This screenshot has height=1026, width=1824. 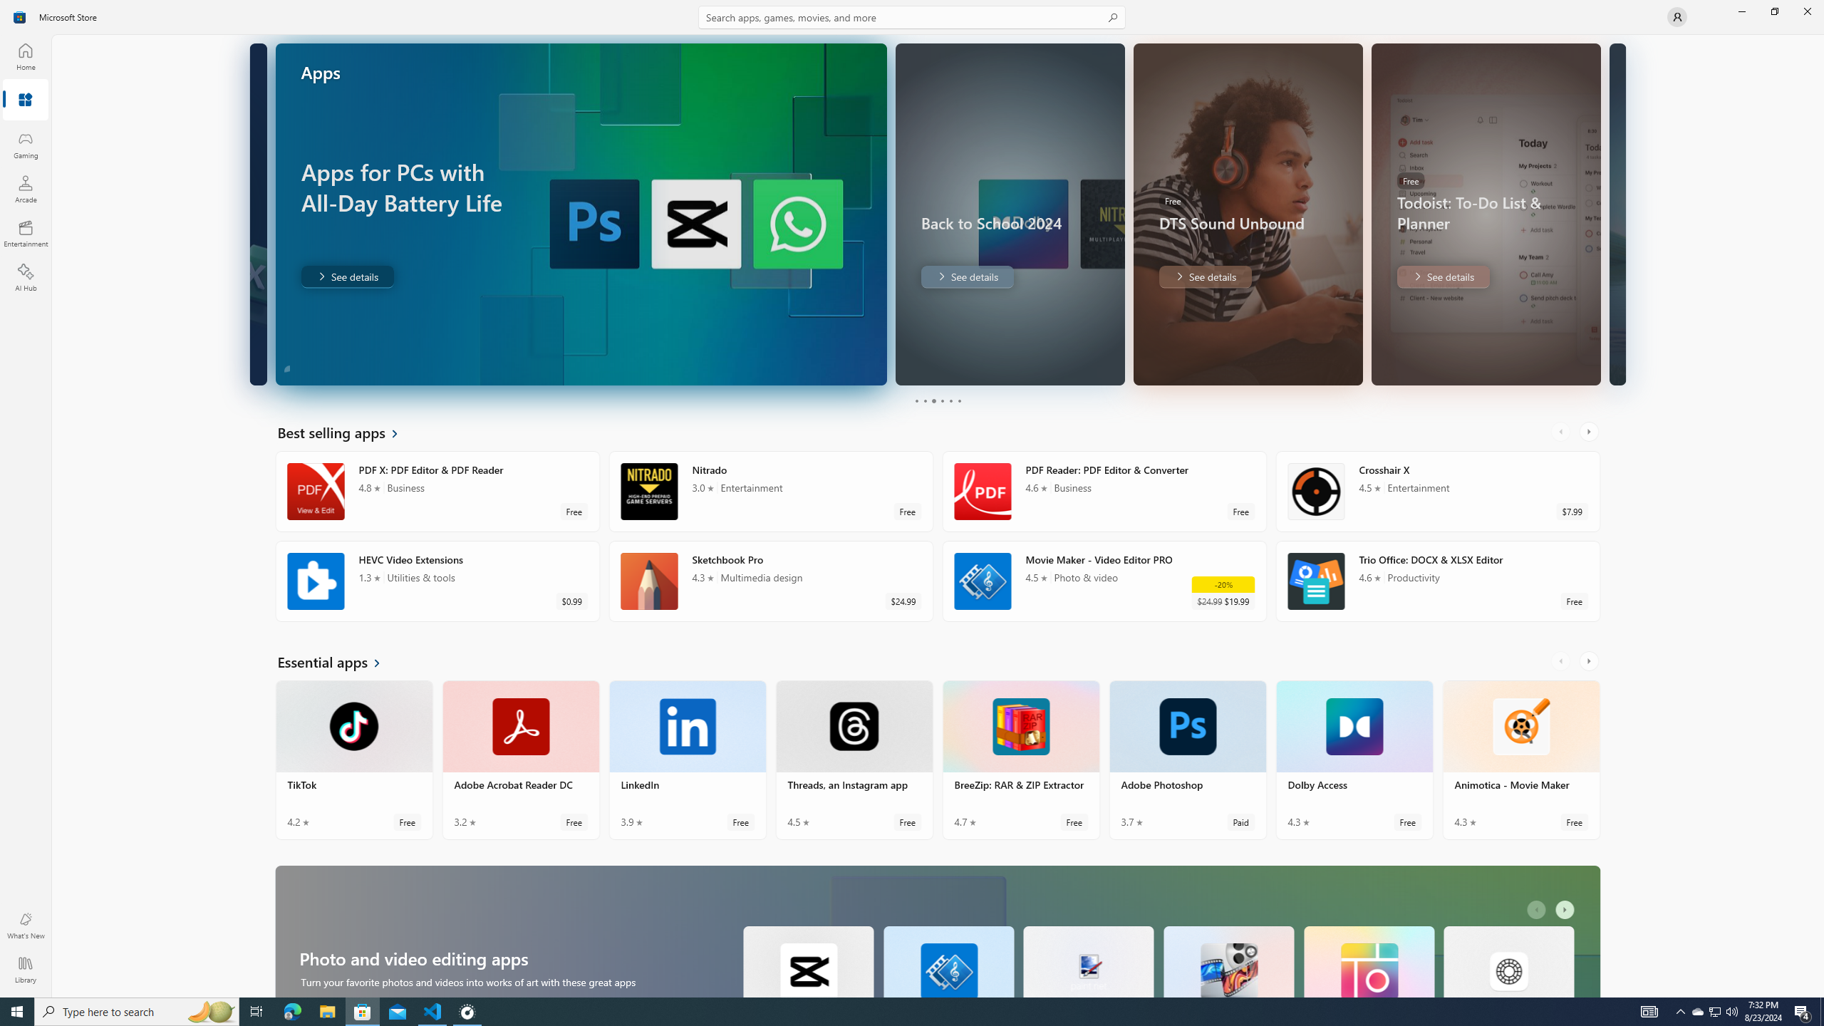 What do you see at coordinates (26, 56) in the screenshot?
I see `Home` at bounding box center [26, 56].